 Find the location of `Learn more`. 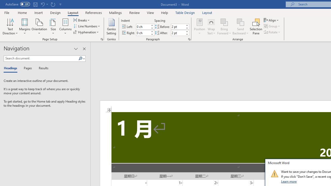

Learn more is located at coordinates (289, 181).